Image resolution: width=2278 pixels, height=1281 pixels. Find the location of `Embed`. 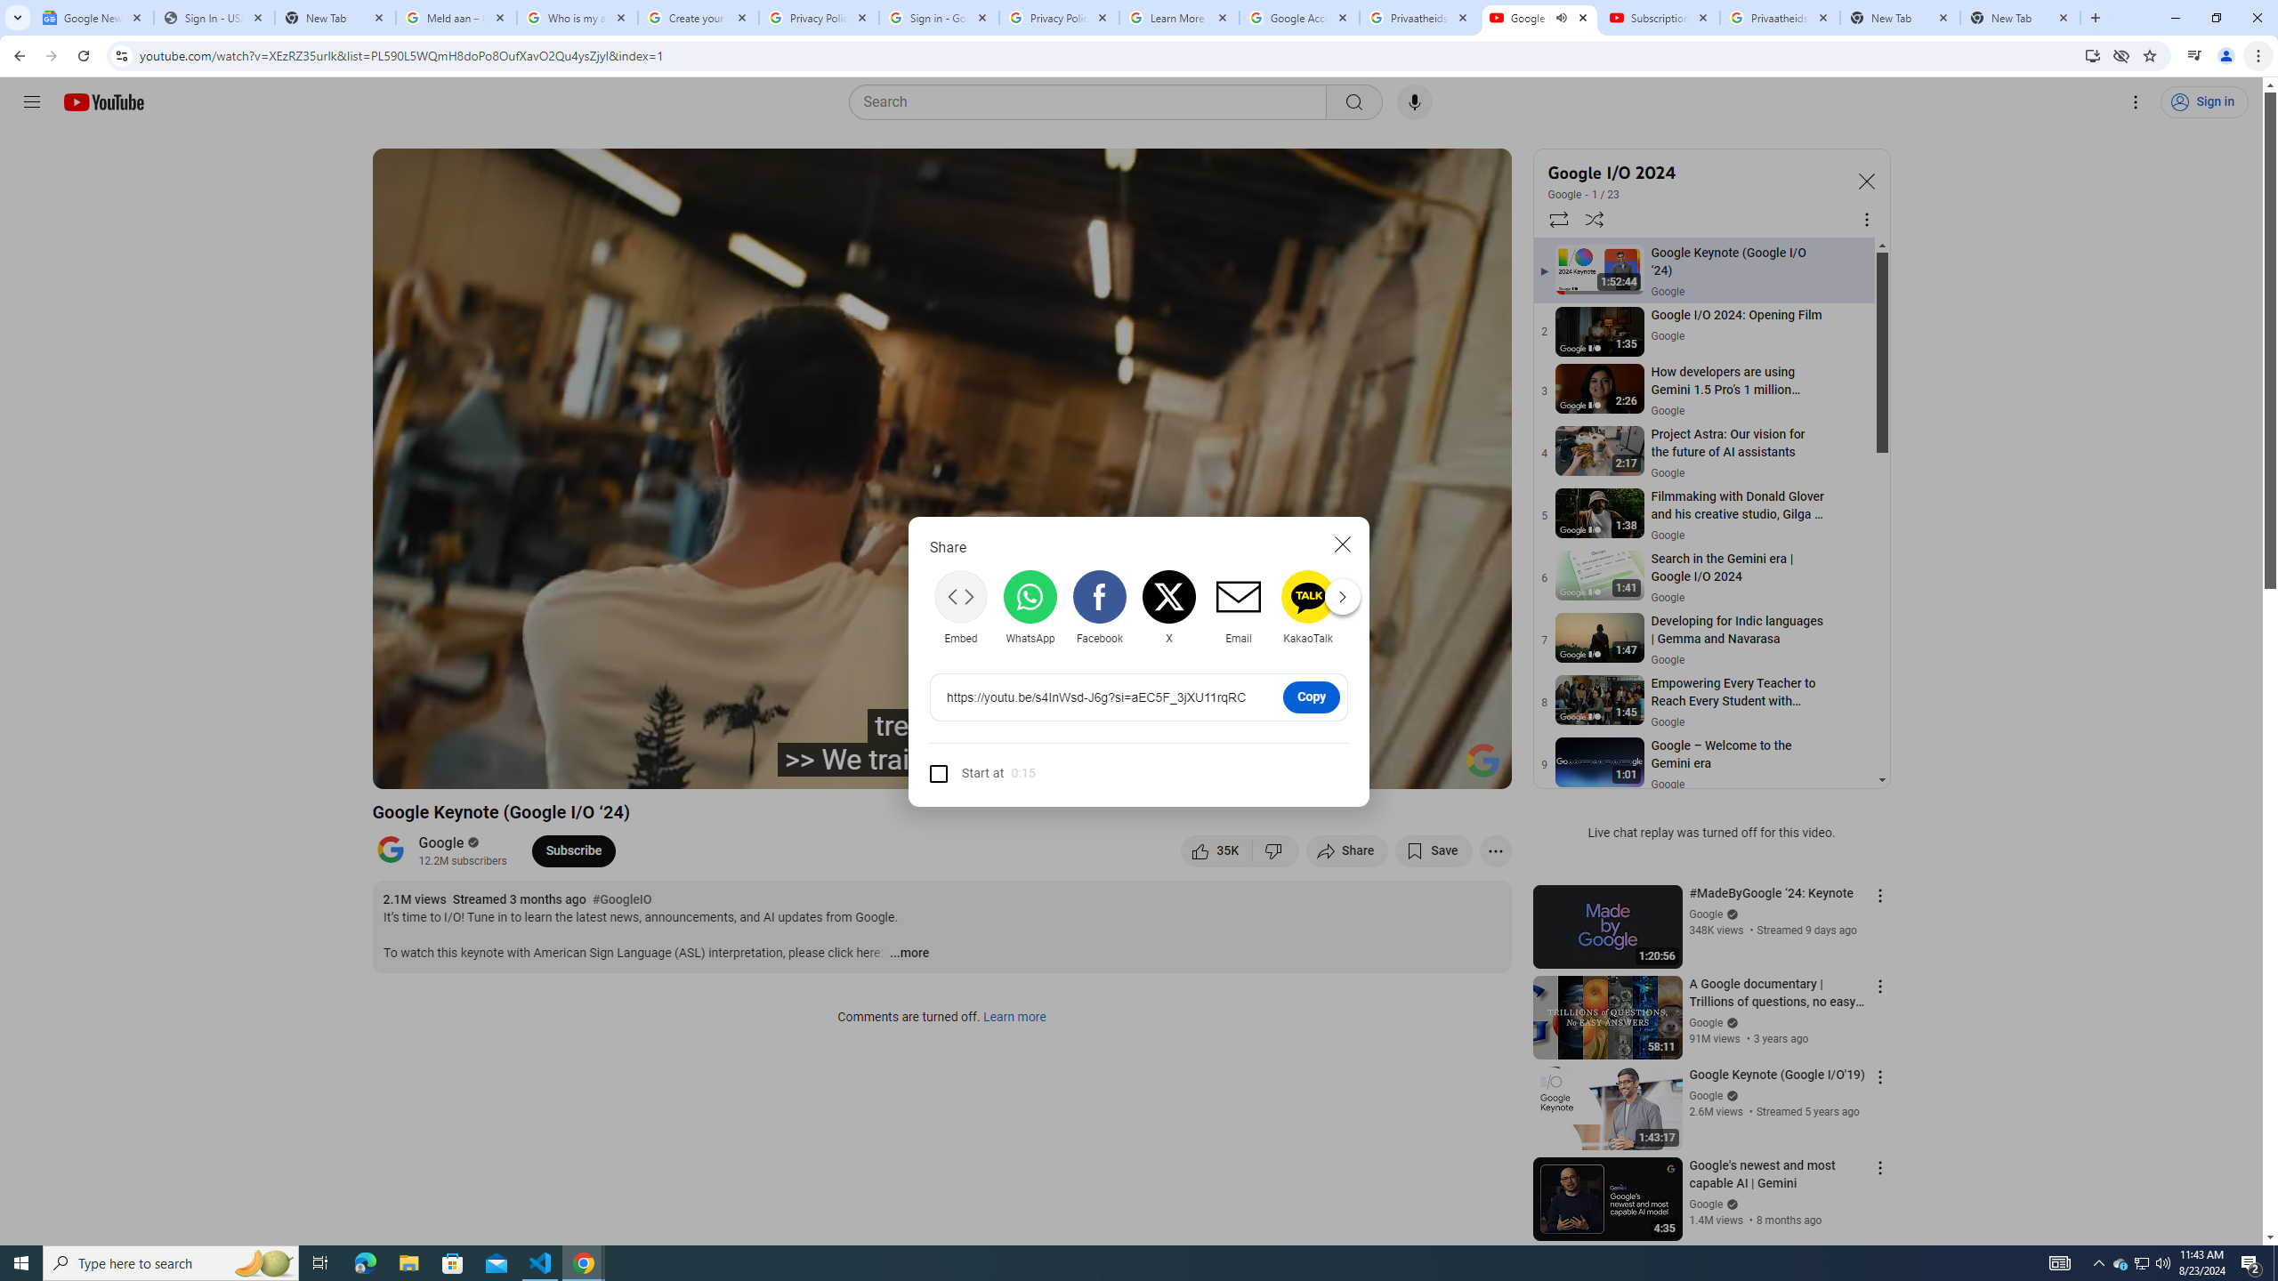

Embed is located at coordinates (961, 607).